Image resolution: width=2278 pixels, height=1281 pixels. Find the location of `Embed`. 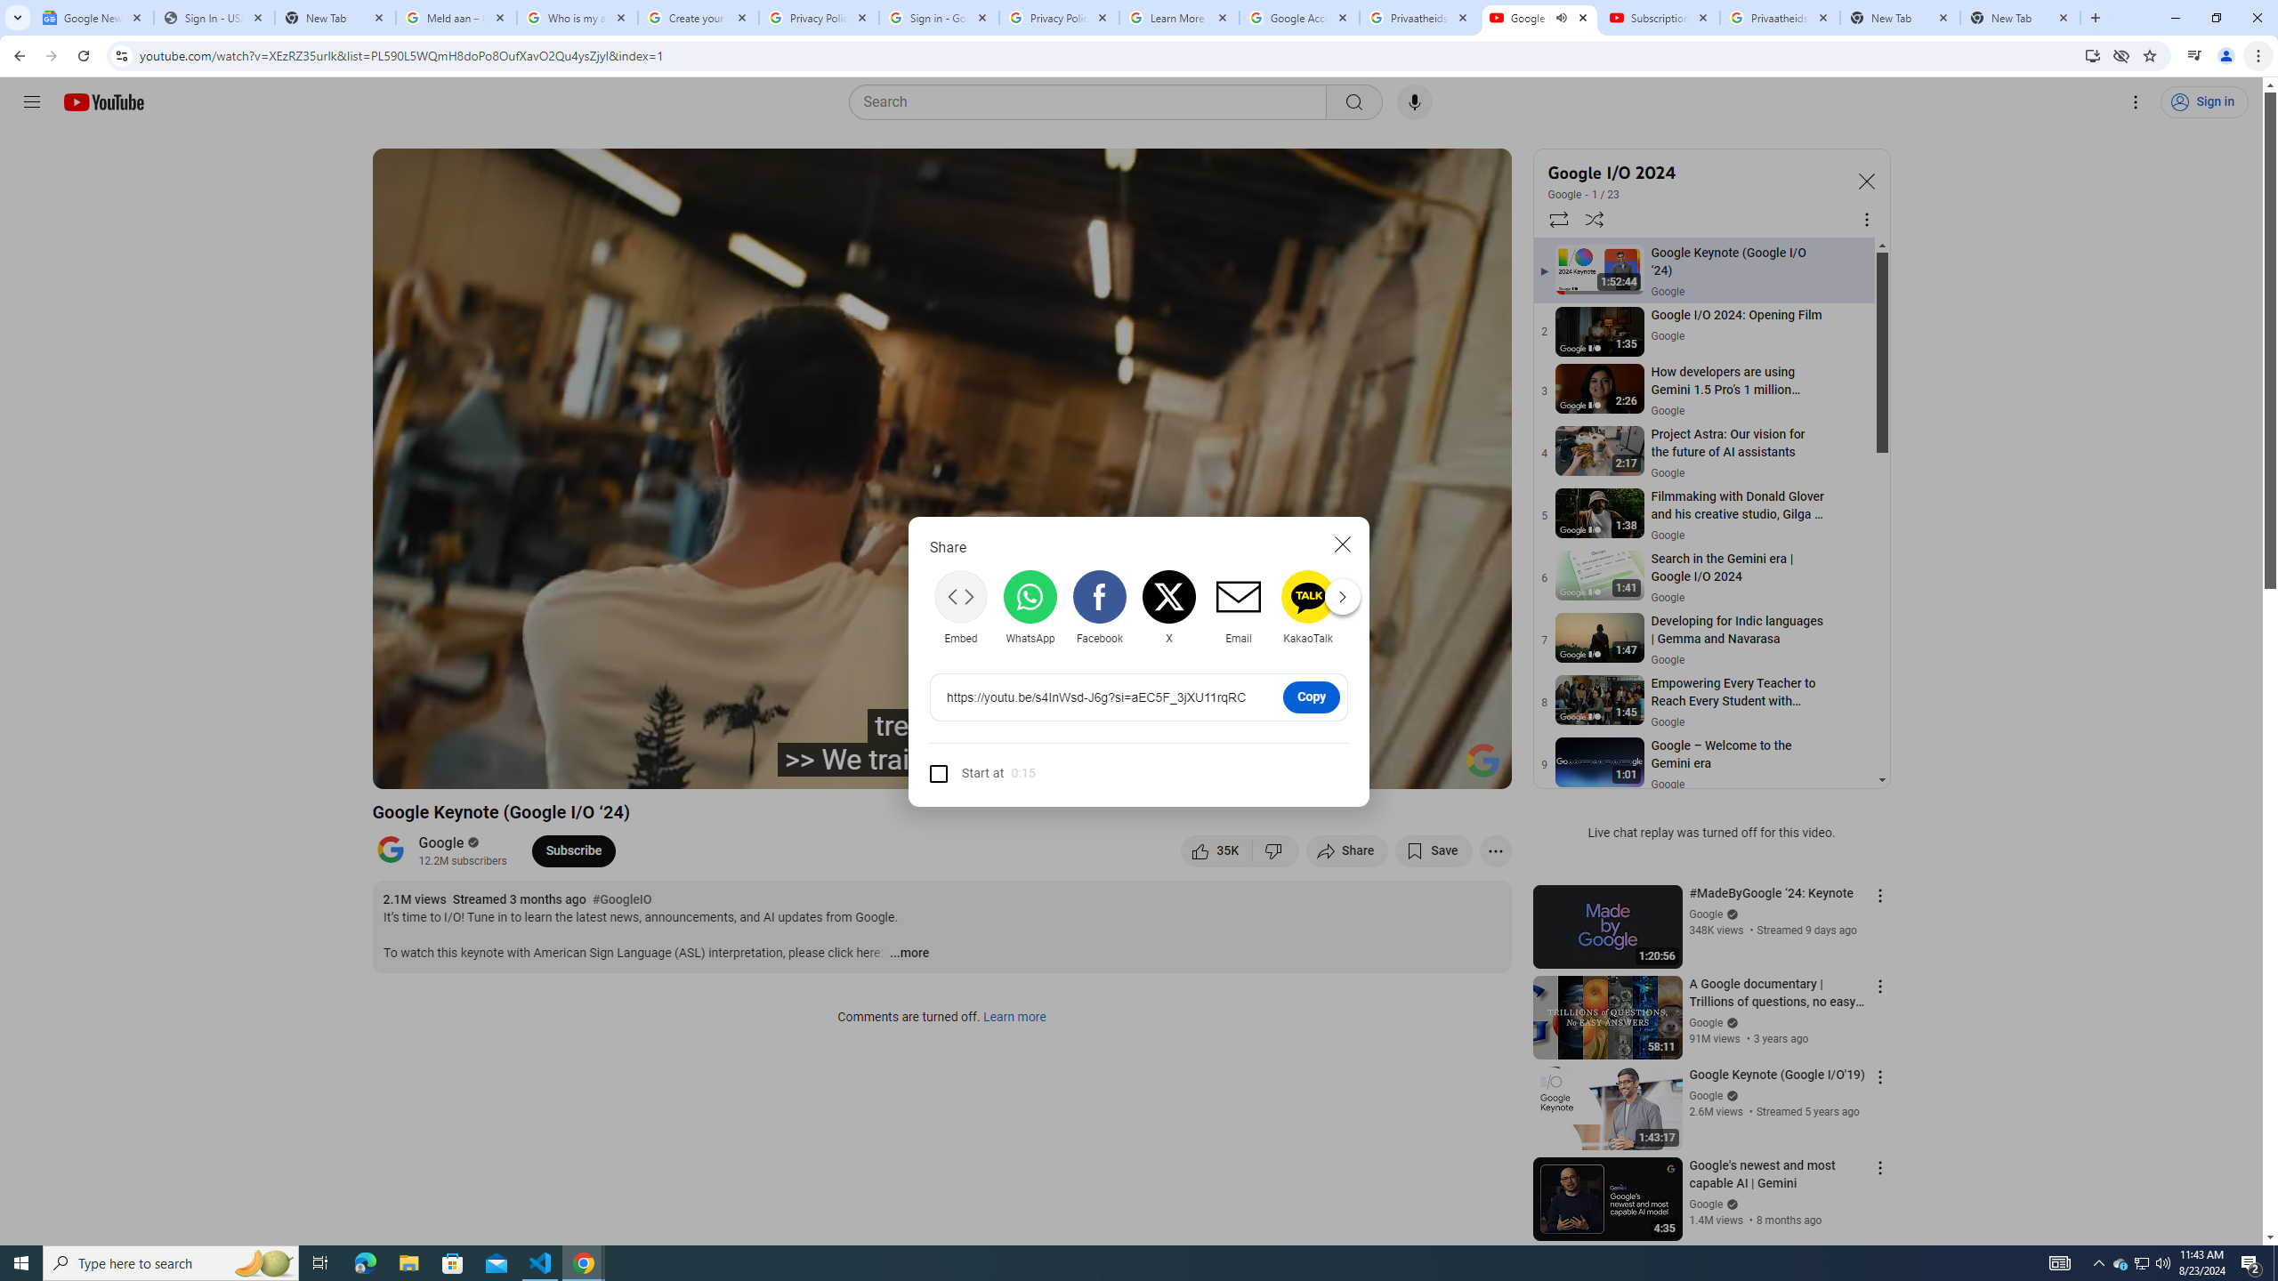

Embed is located at coordinates (961, 607).